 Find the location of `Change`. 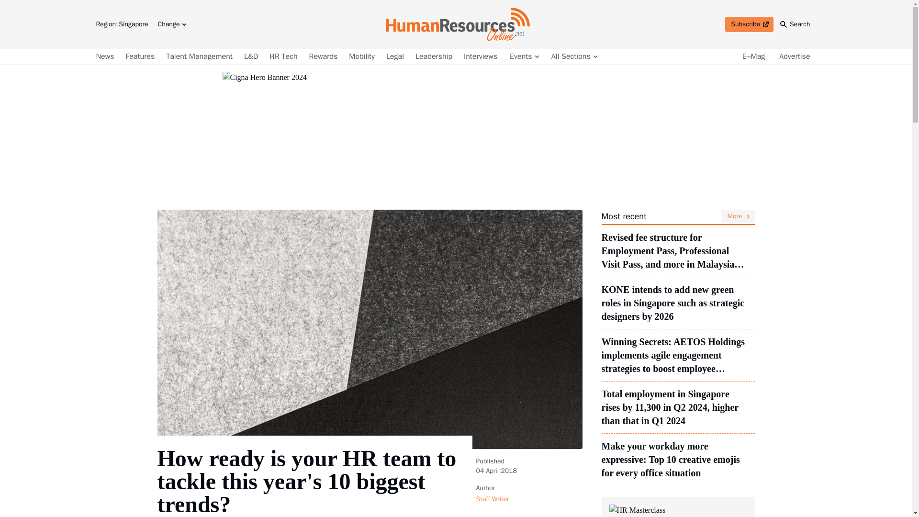

Change is located at coordinates (199, 56).